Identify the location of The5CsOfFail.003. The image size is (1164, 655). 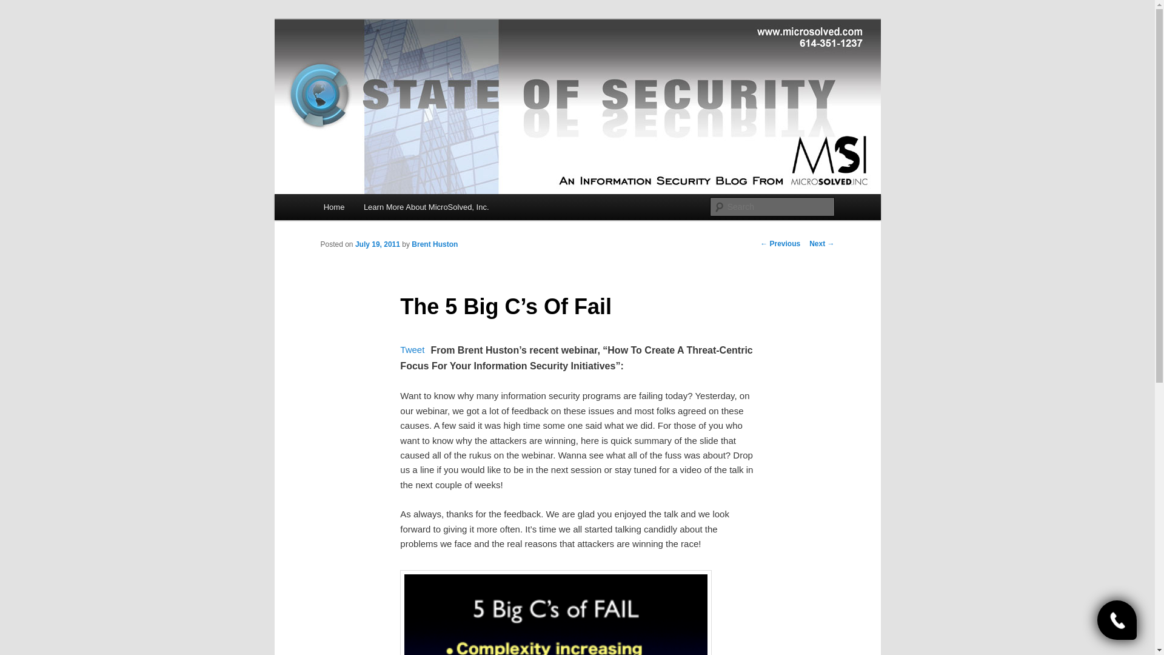
(555, 613).